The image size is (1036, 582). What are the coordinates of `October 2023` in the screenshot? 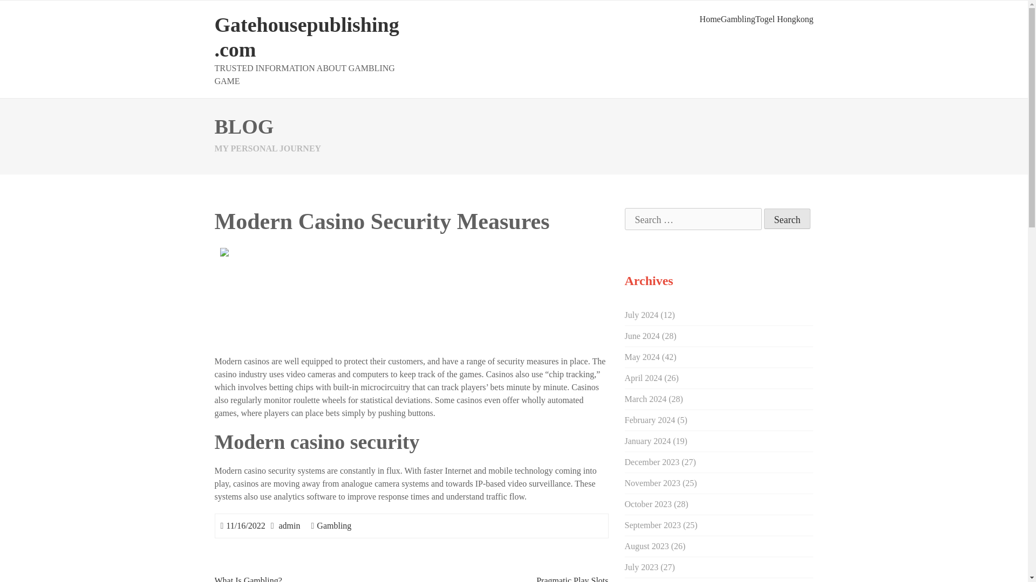 It's located at (649, 503).